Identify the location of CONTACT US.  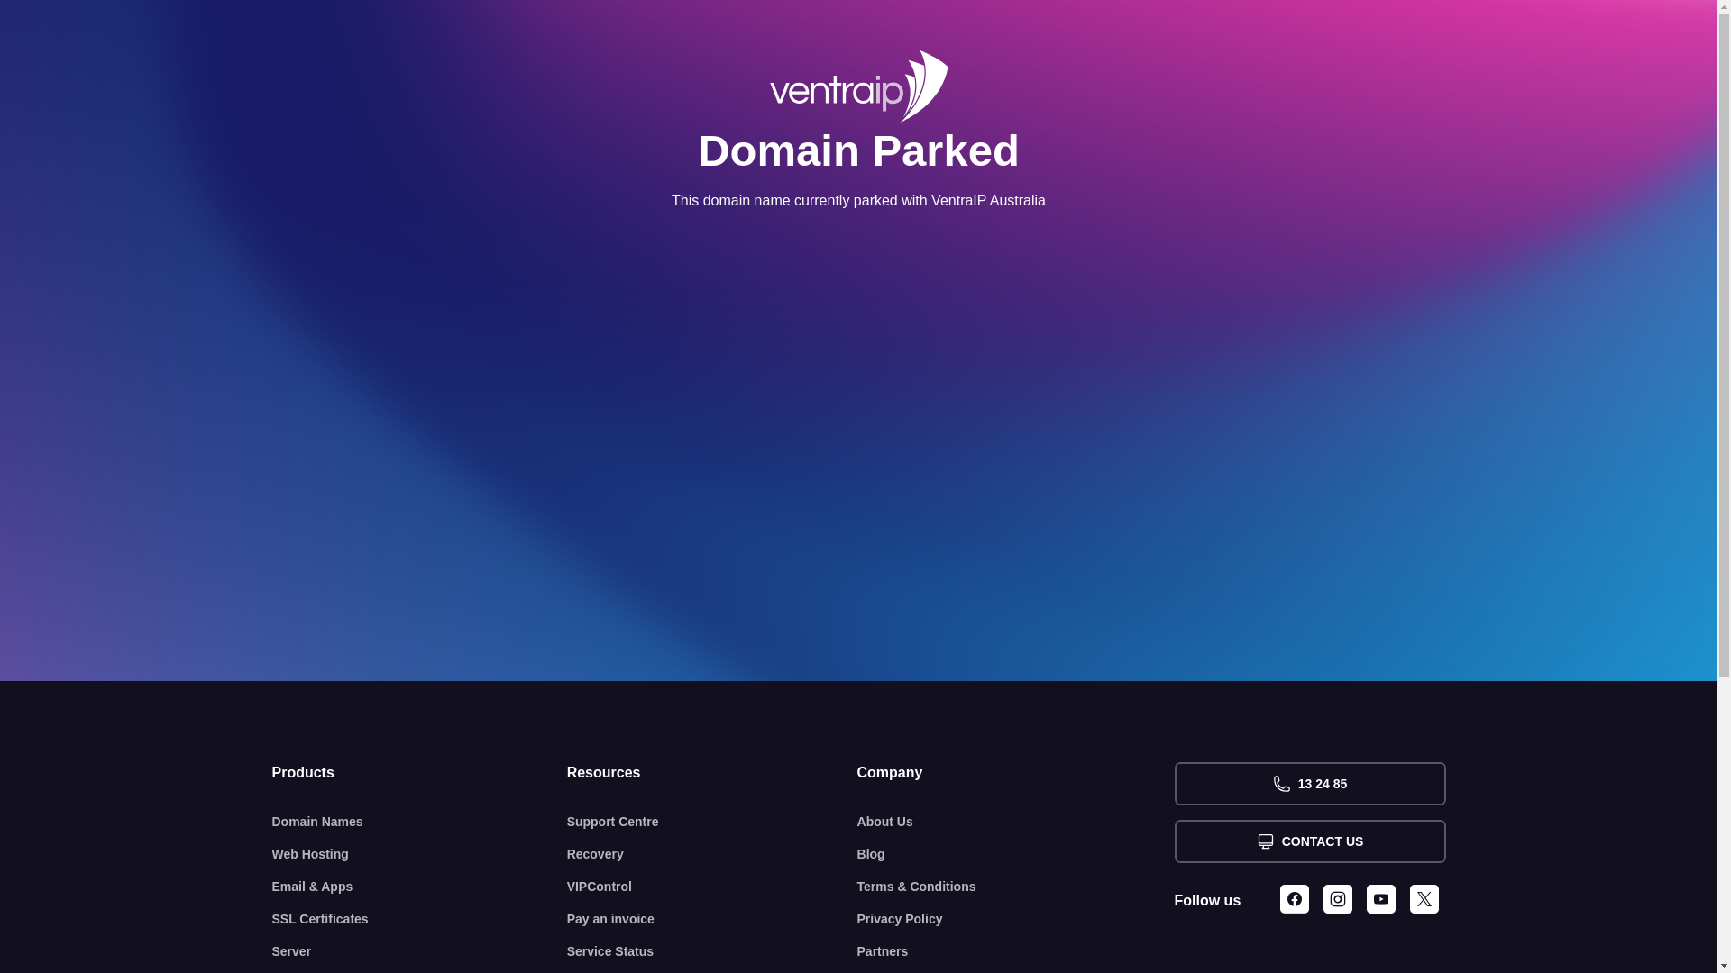
(1309, 841).